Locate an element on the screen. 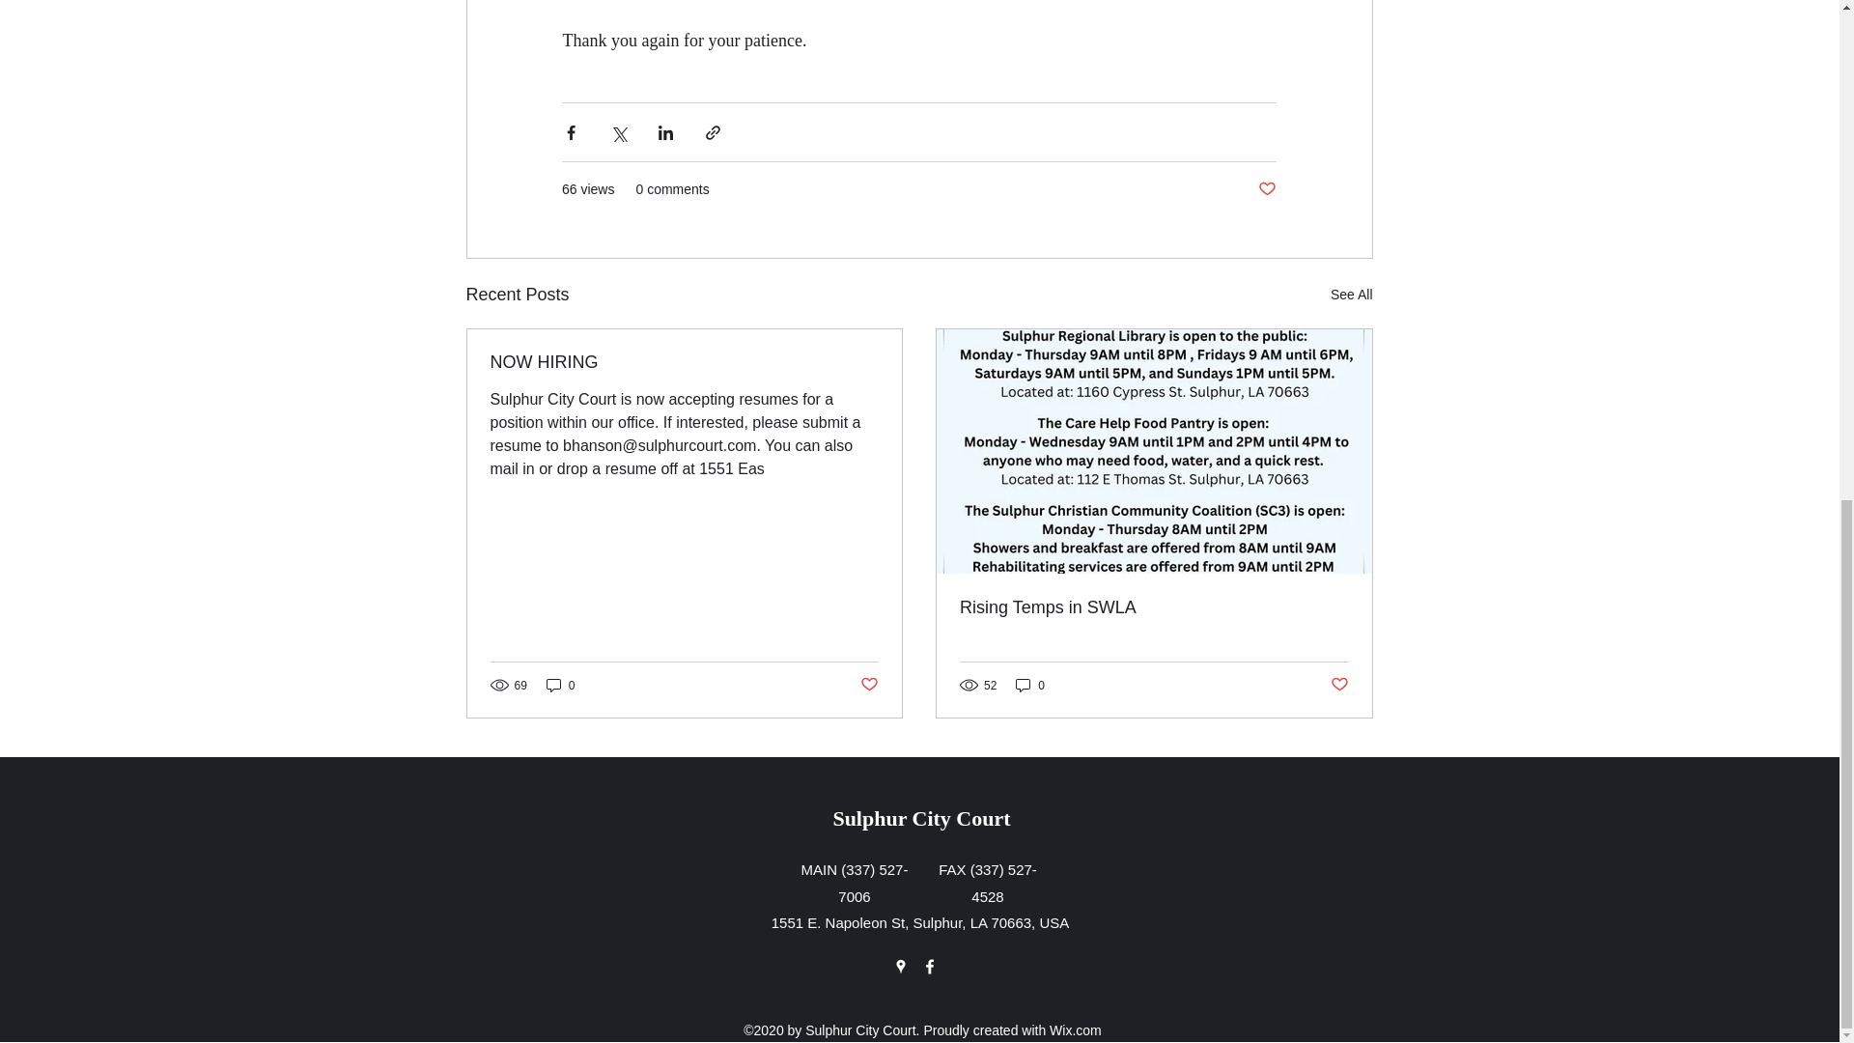  Post not marked as liked is located at coordinates (1267, 189).